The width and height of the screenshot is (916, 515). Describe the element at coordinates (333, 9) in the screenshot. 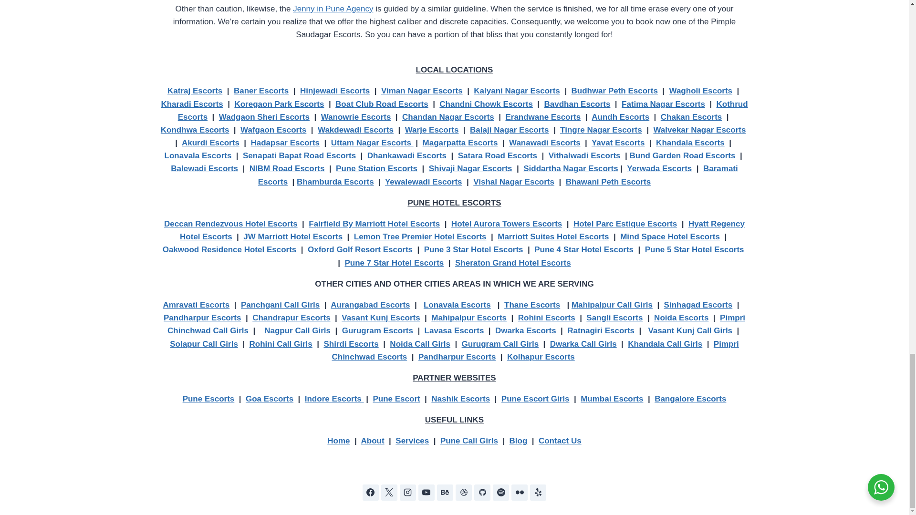

I see `Jenny in Pune Agency` at that location.